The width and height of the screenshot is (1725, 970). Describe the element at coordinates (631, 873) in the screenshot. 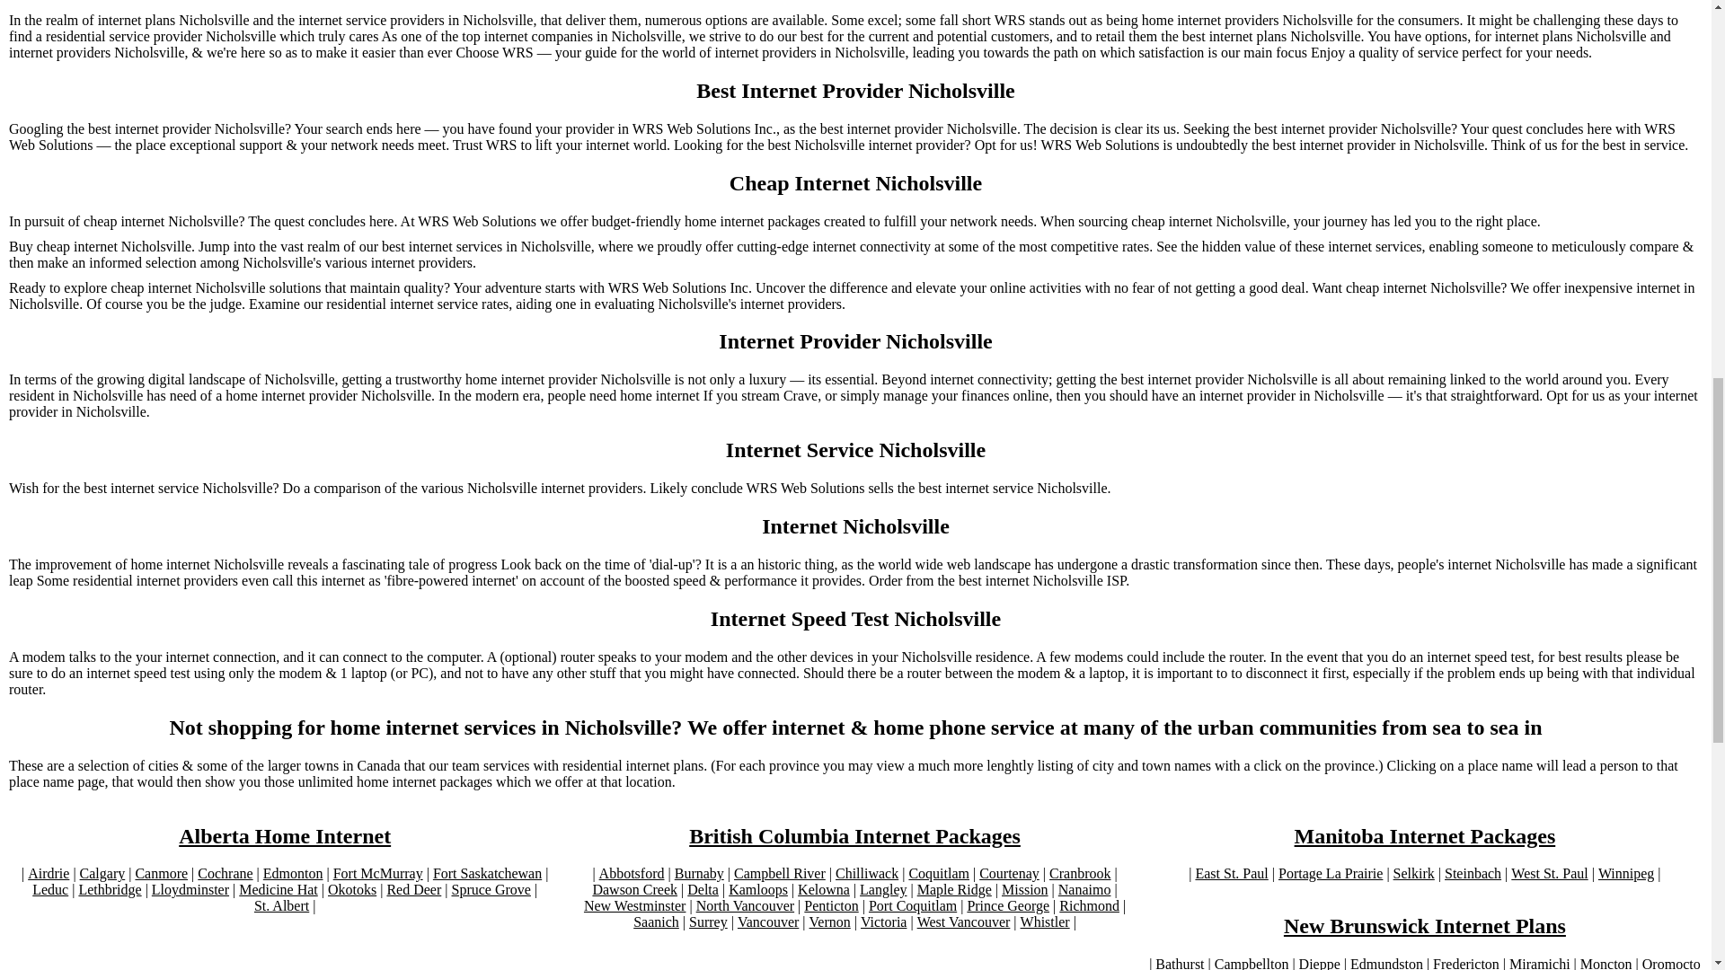

I see `Abbotsford` at that location.